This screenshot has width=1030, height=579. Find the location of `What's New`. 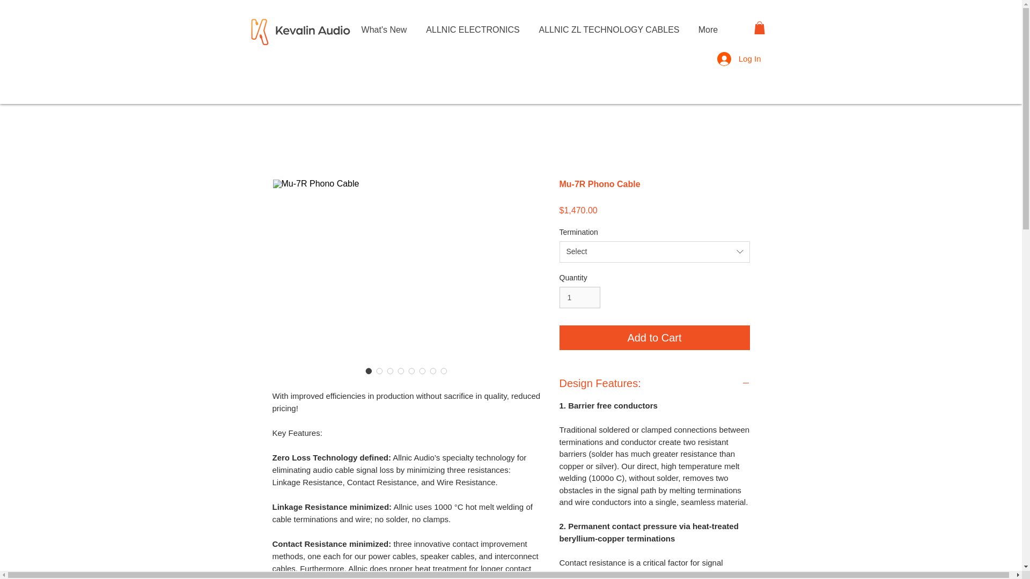

What's New is located at coordinates (384, 29).